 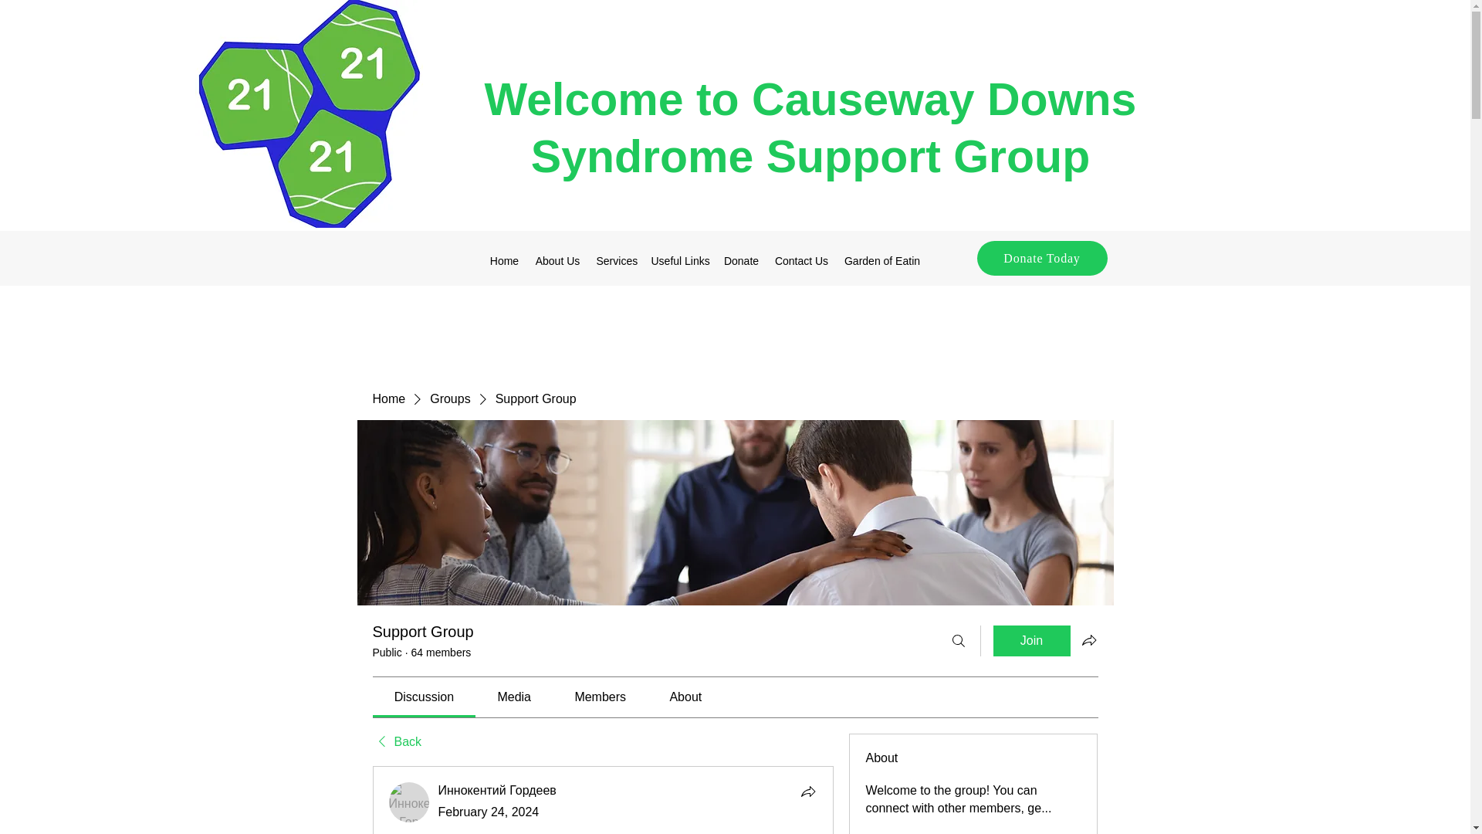 What do you see at coordinates (387, 399) in the screenshot?
I see `Home` at bounding box center [387, 399].